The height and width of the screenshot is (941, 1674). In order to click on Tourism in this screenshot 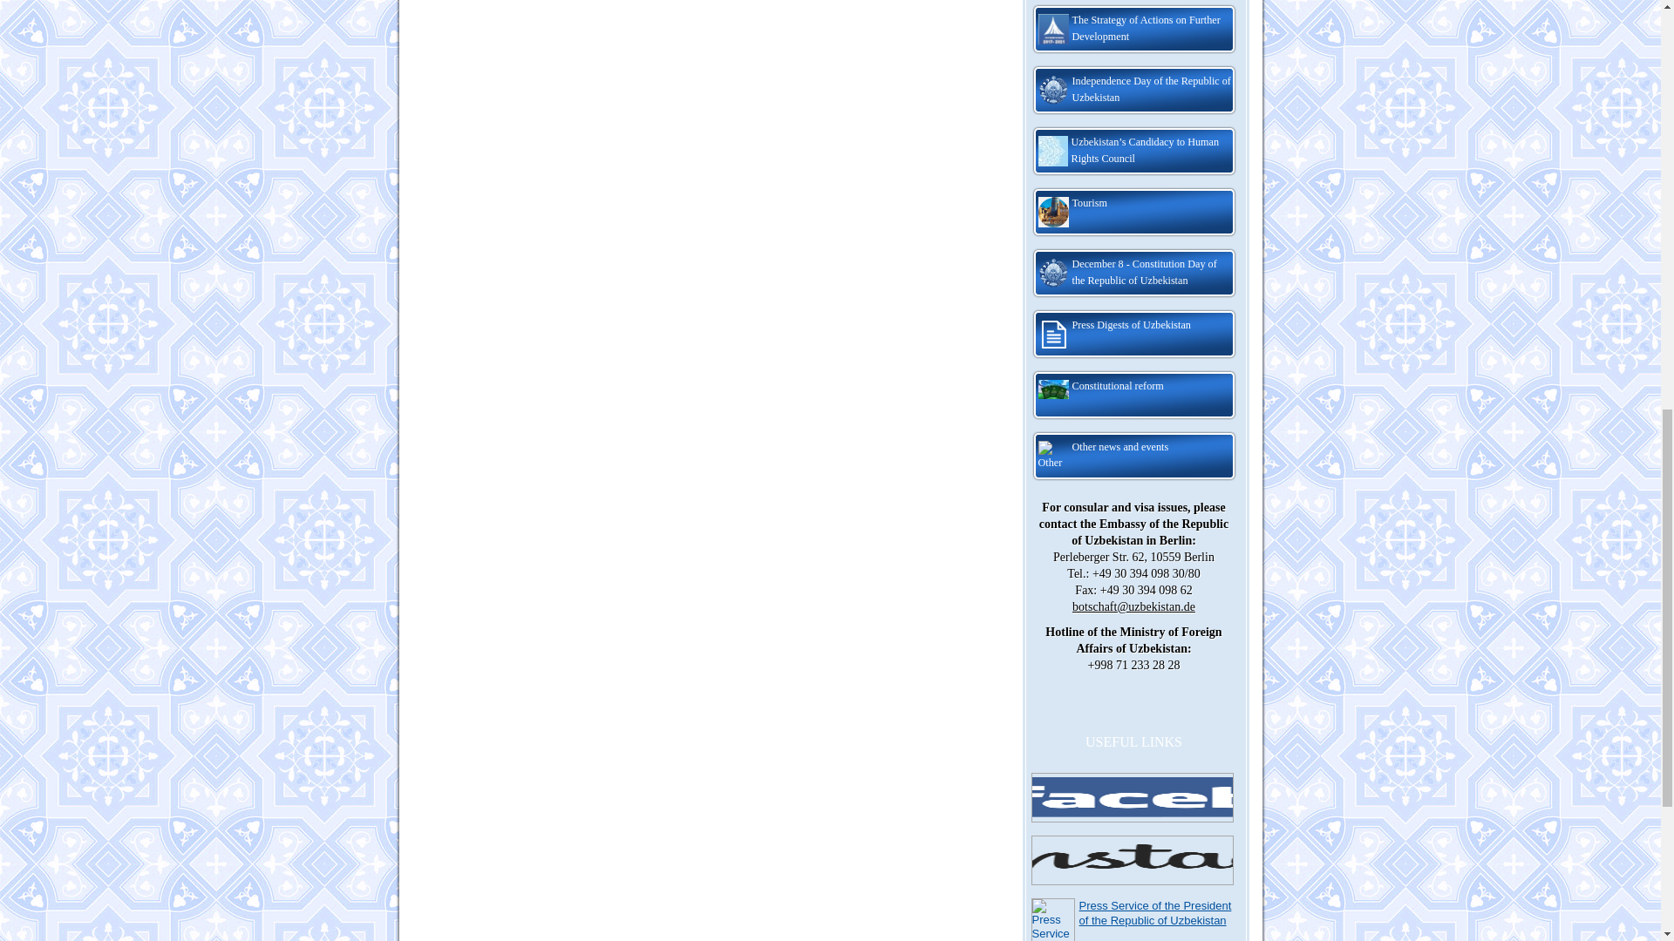, I will do `click(1133, 213)`.